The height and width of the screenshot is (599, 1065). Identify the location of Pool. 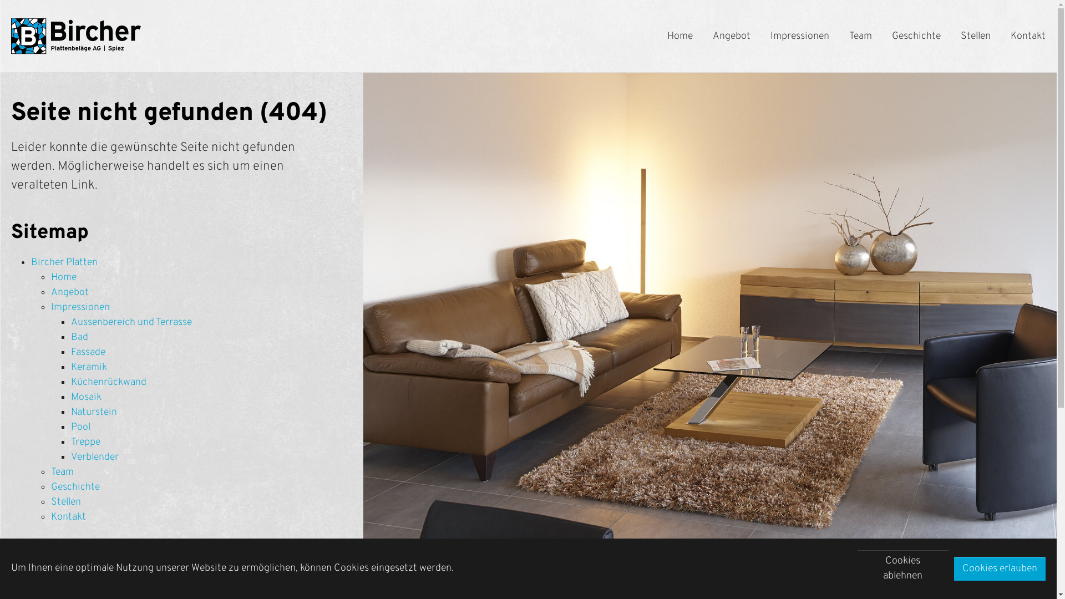
(81, 427).